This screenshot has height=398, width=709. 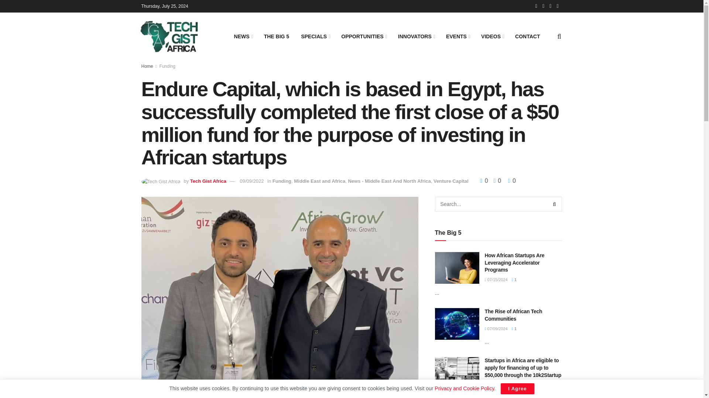 What do you see at coordinates (243, 36) in the screenshot?
I see `NEWS` at bounding box center [243, 36].